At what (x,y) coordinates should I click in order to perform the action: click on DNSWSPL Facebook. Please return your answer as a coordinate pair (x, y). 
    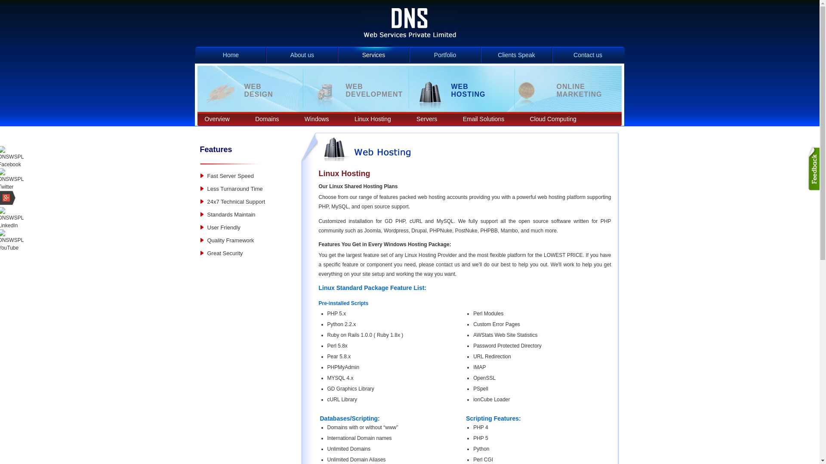
    Looking at the image, I should click on (12, 164).